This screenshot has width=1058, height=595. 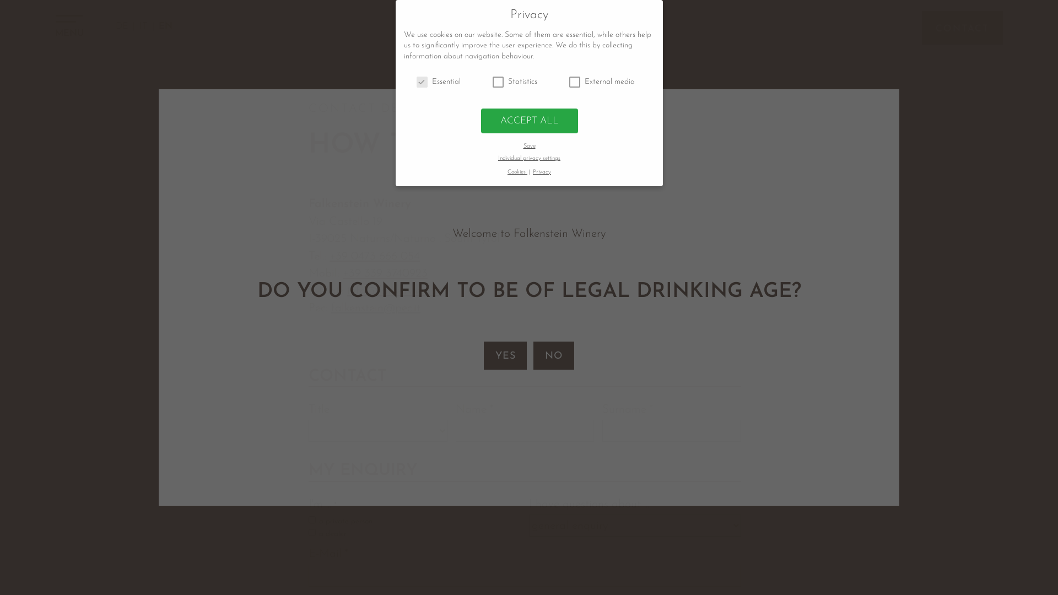 I want to click on +39 0473 666 054, so click(x=375, y=257).